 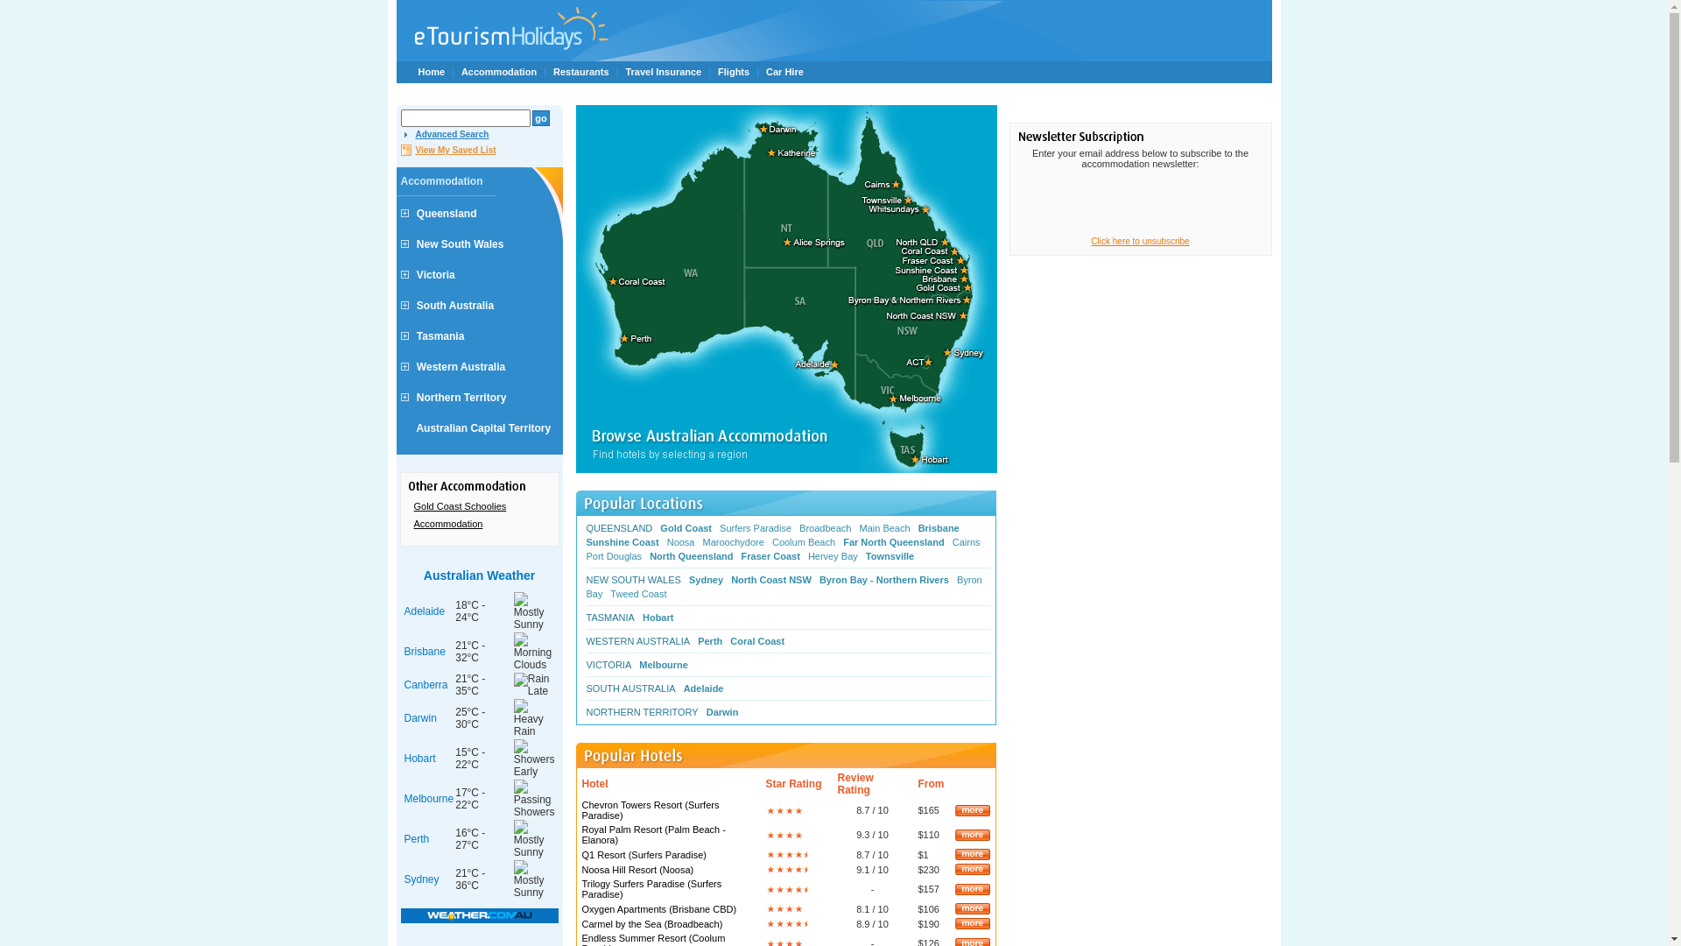 I want to click on Tweed Coast, so click(x=641, y=594).